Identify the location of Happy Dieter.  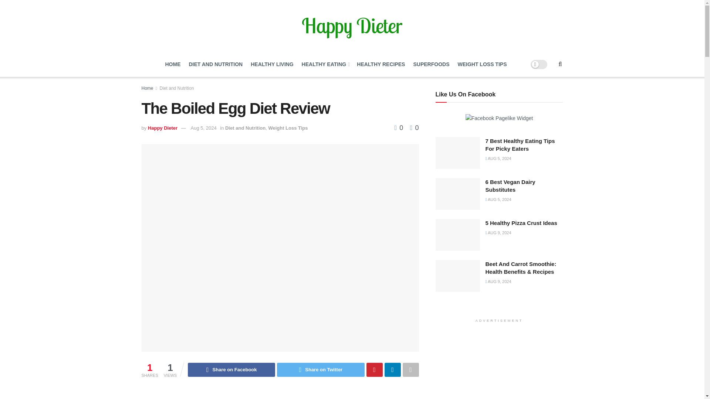
(163, 128).